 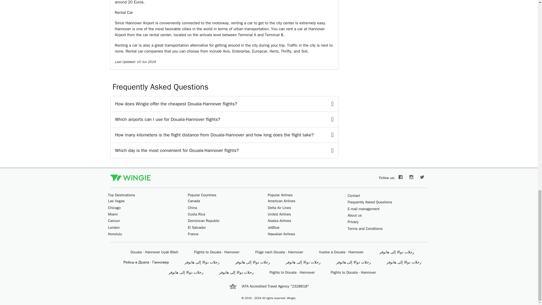 What do you see at coordinates (114, 228) in the screenshot?
I see `London` at bounding box center [114, 228].